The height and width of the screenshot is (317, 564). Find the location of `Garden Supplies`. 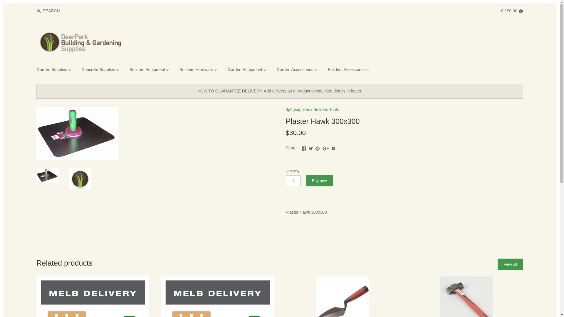

Garden Supplies is located at coordinates (54, 70).